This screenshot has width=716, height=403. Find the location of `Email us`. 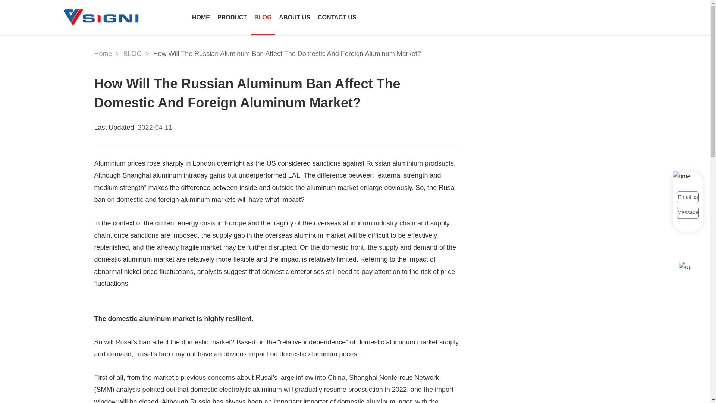

Email us is located at coordinates (688, 197).